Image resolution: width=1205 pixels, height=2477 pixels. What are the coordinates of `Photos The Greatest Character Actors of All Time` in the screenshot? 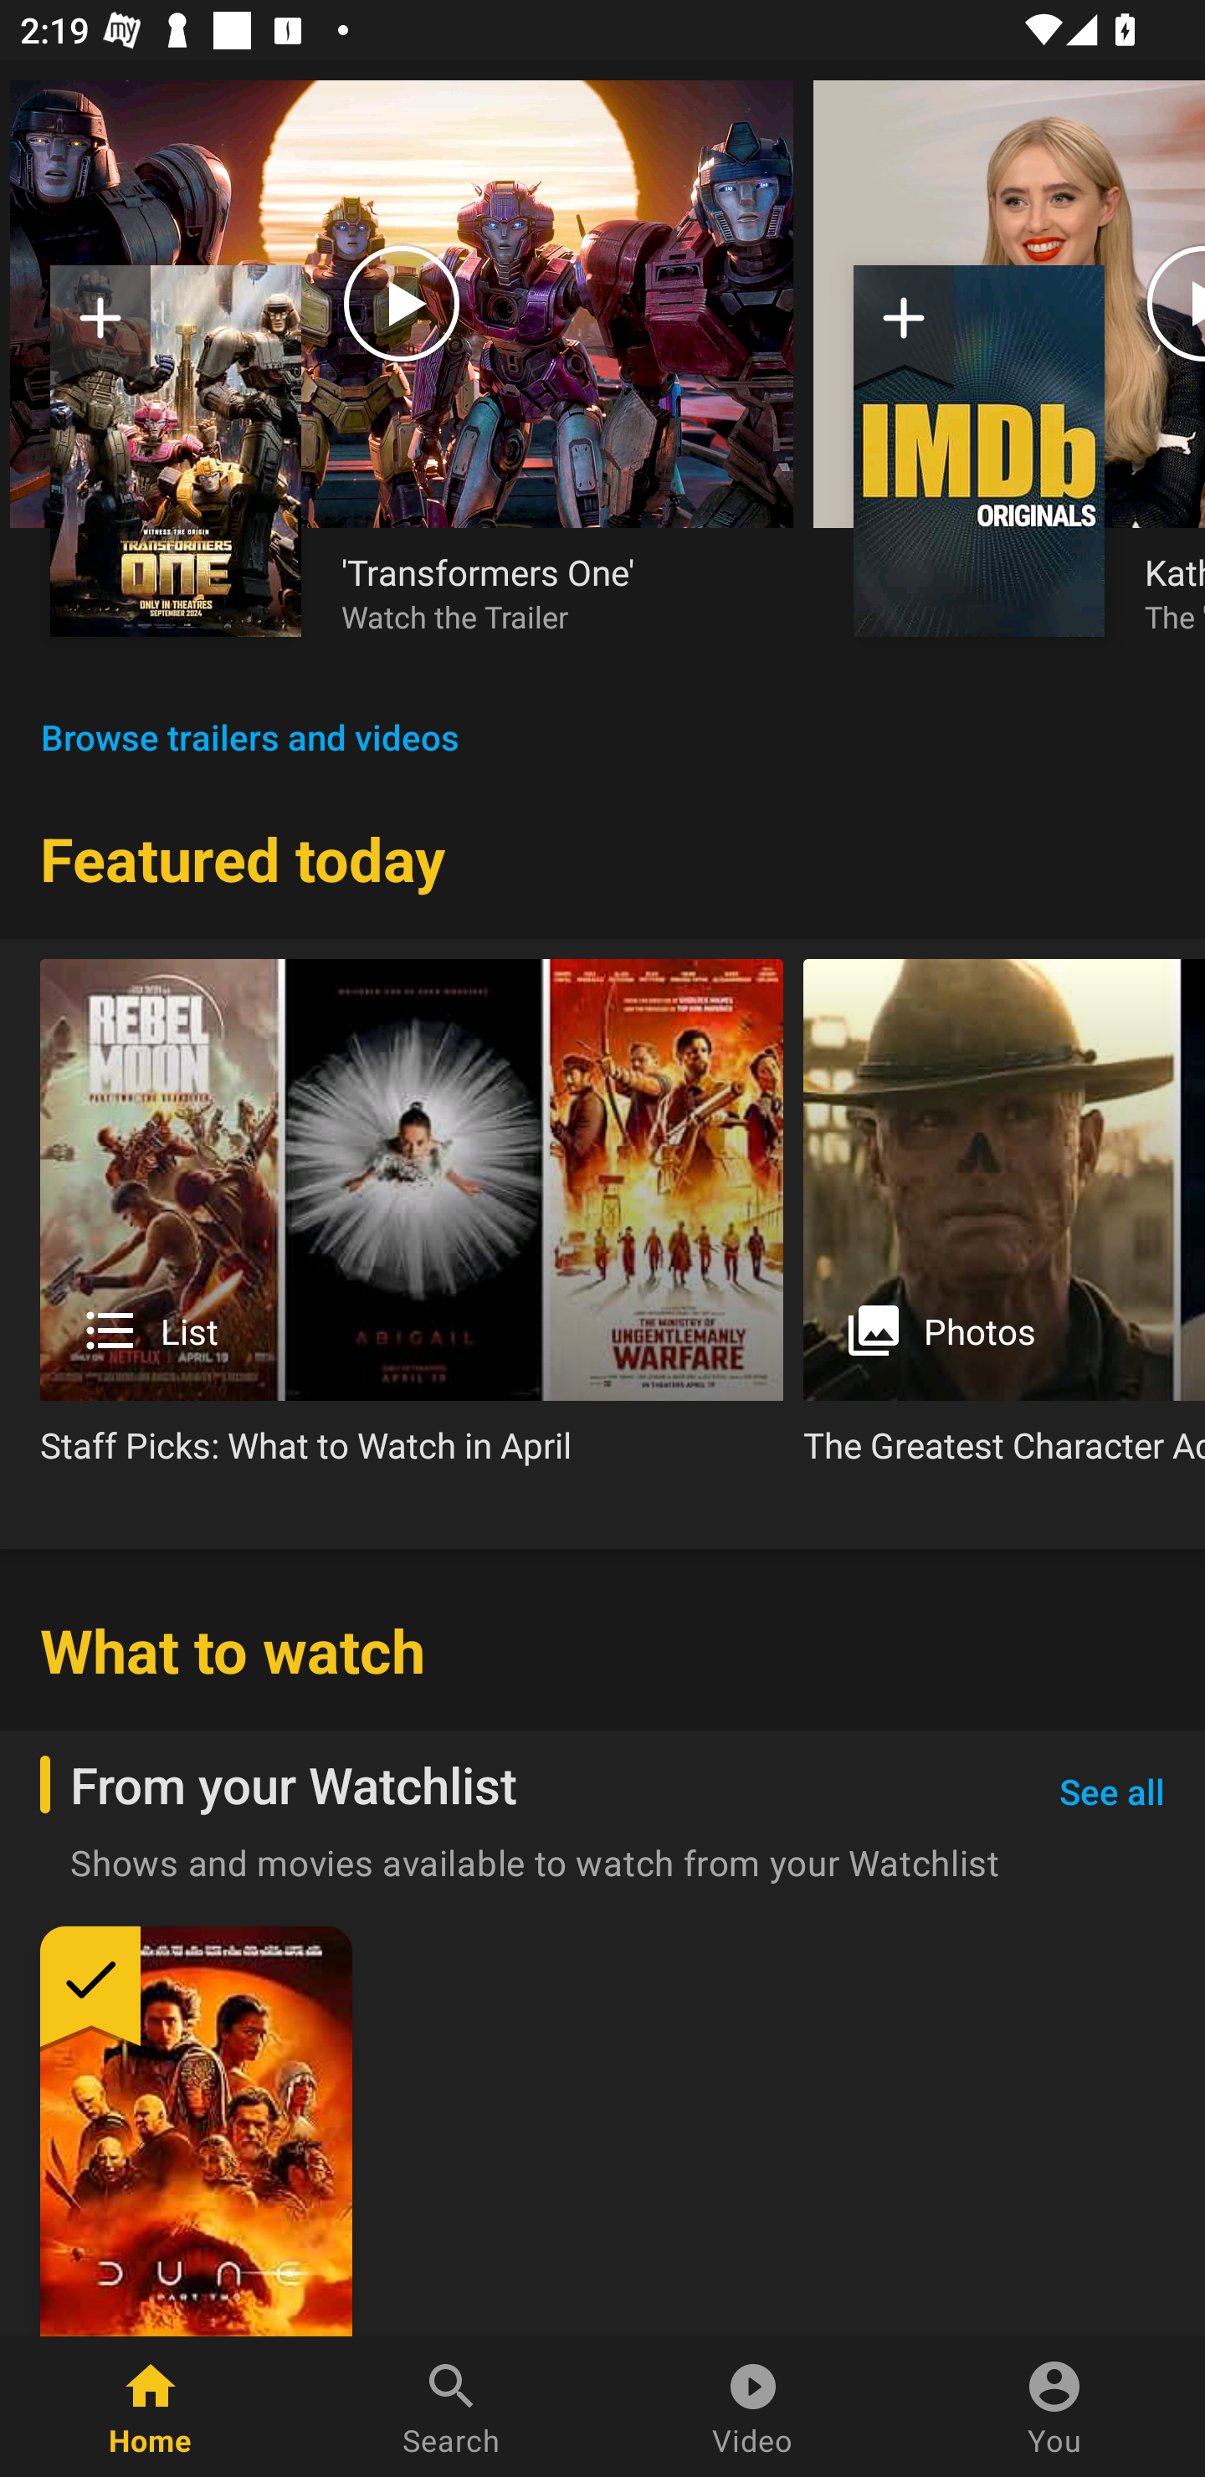 It's located at (1004, 1223).